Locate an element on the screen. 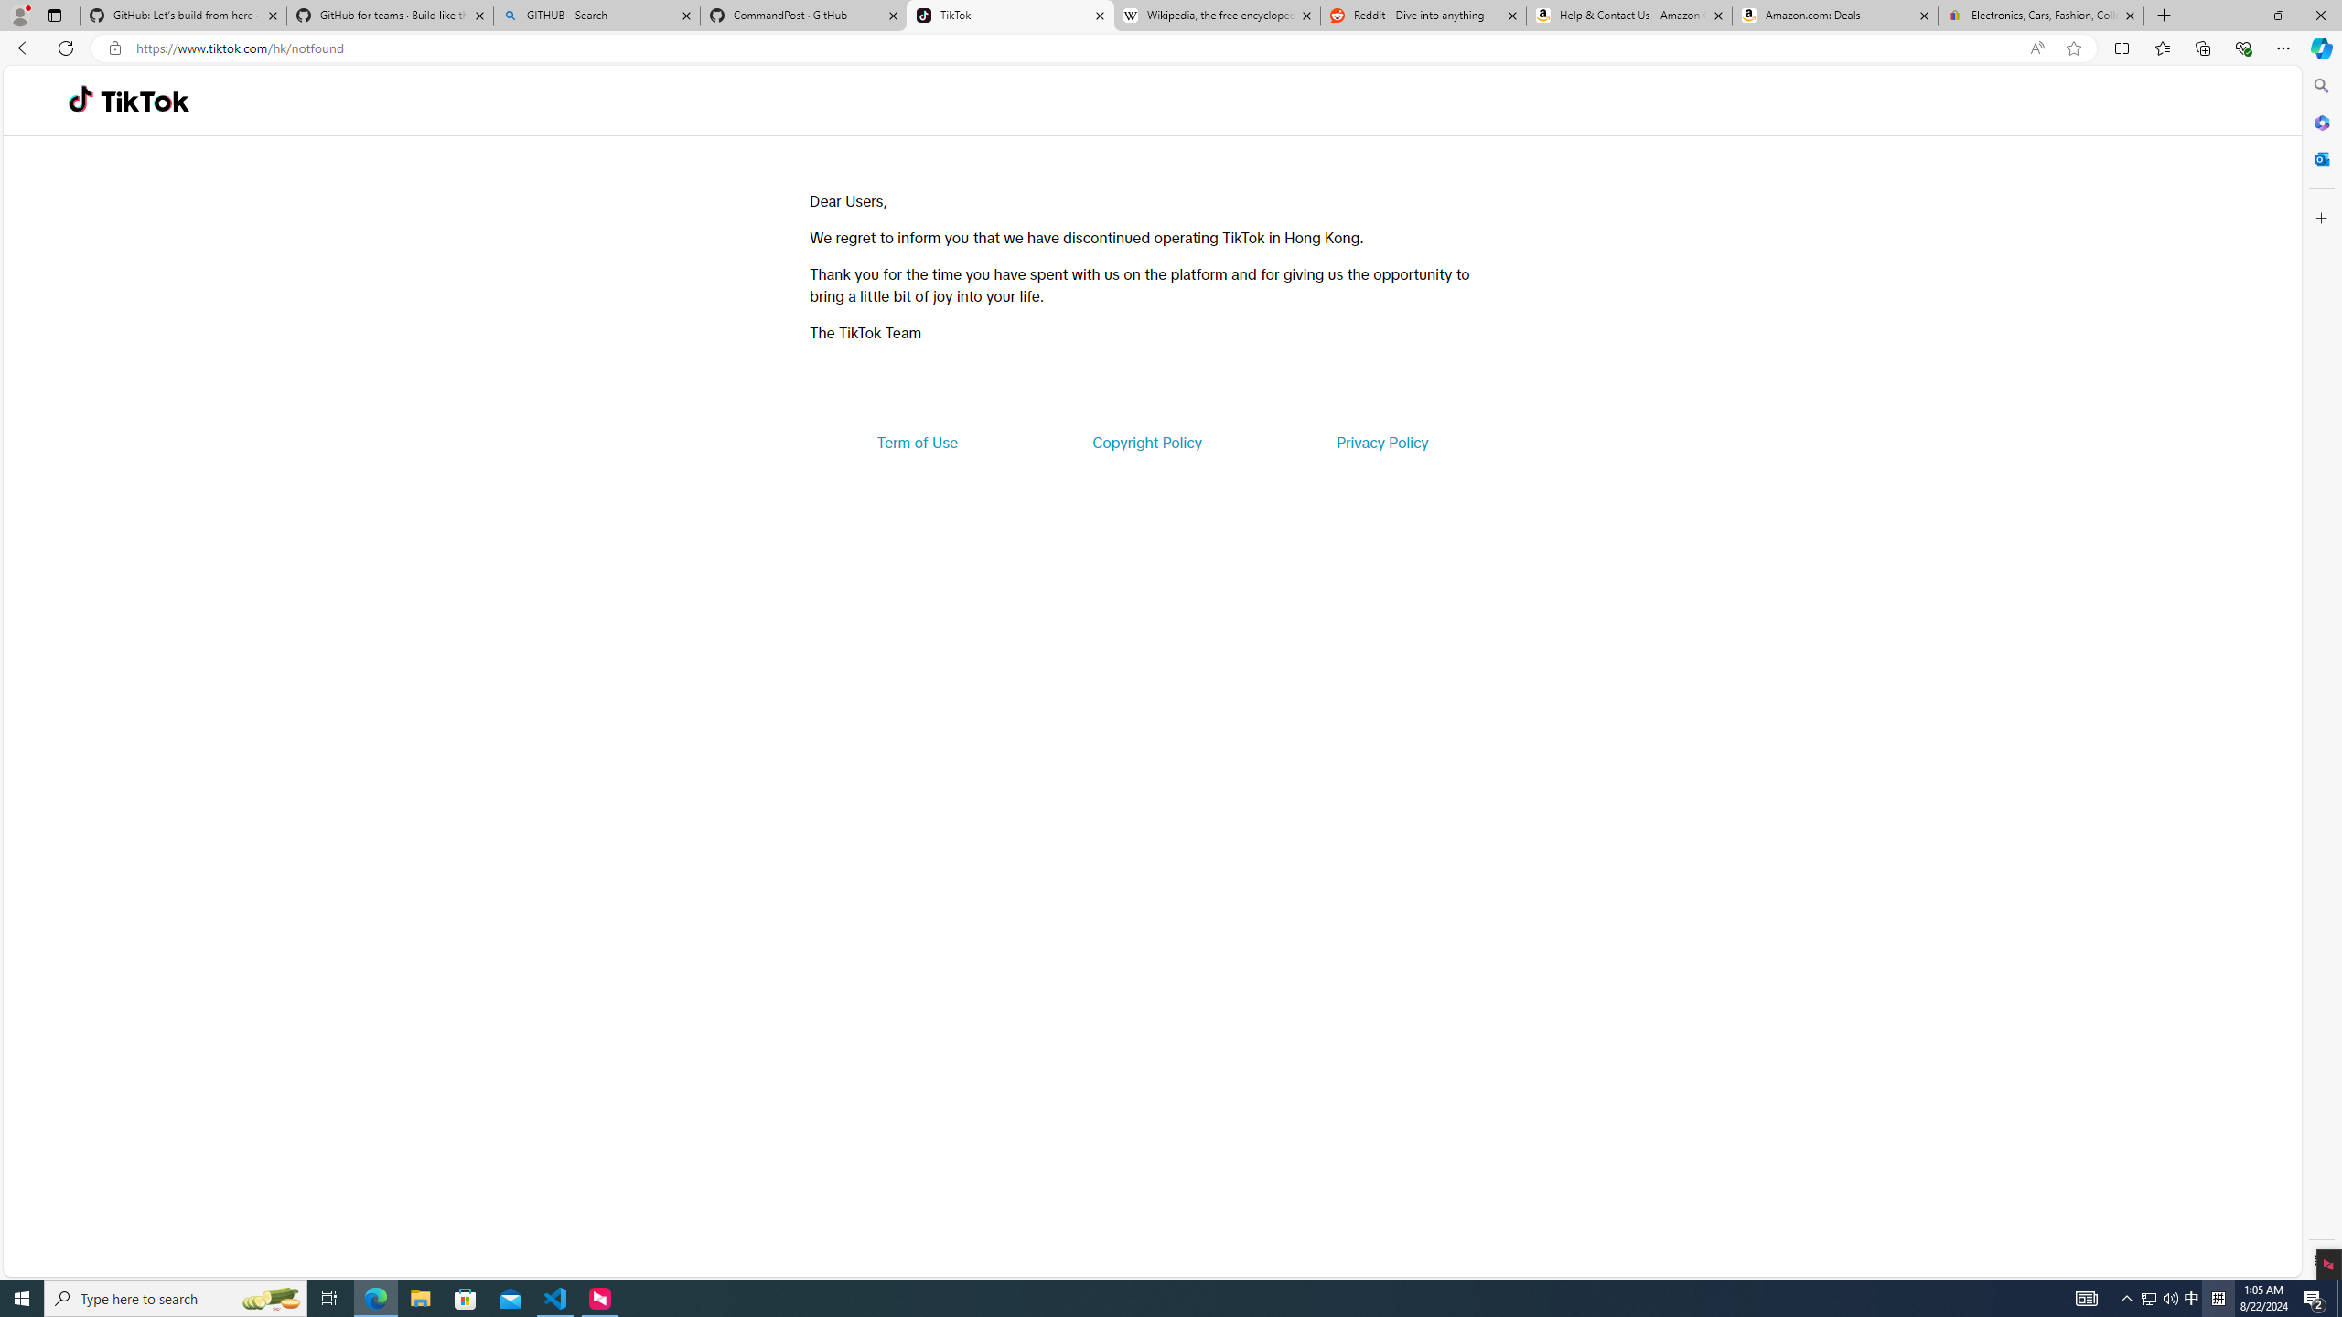 This screenshot has width=2342, height=1317. Help & Contact Us - Amazon Customer Service is located at coordinates (1628, 16).